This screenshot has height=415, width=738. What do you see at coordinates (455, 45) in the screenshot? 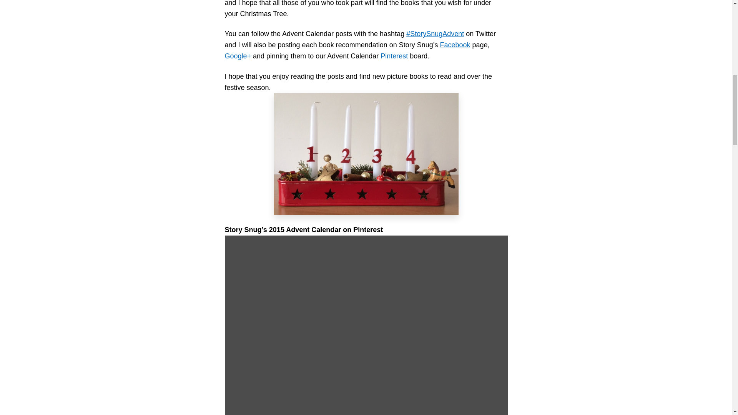
I see `Facebook` at bounding box center [455, 45].